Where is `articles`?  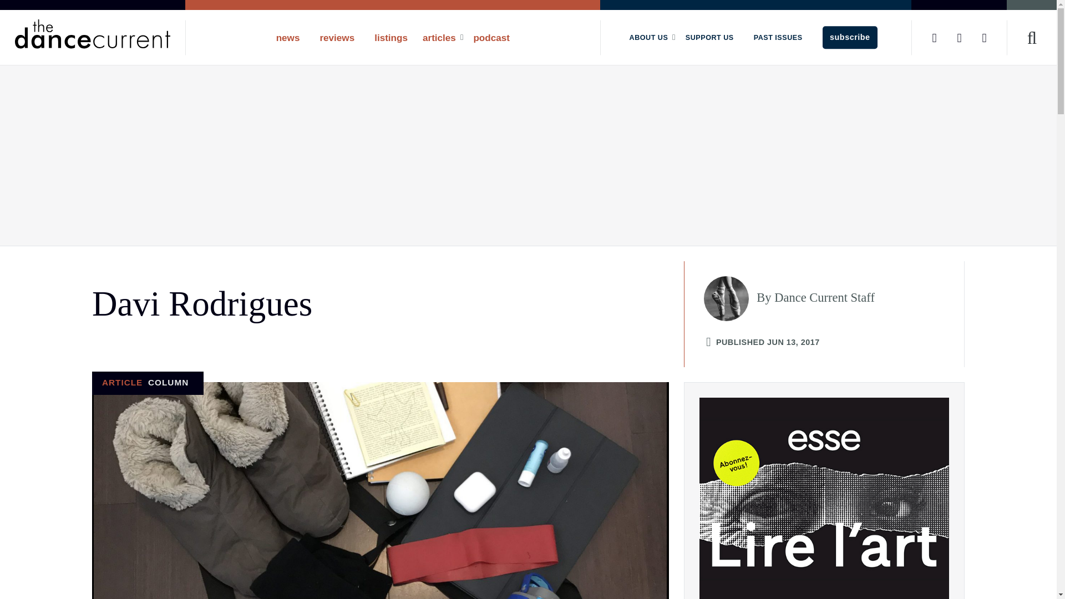
articles is located at coordinates (440, 37).